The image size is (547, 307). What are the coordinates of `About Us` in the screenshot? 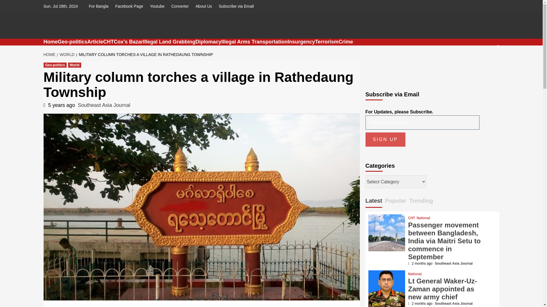 It's located at (204, 6).